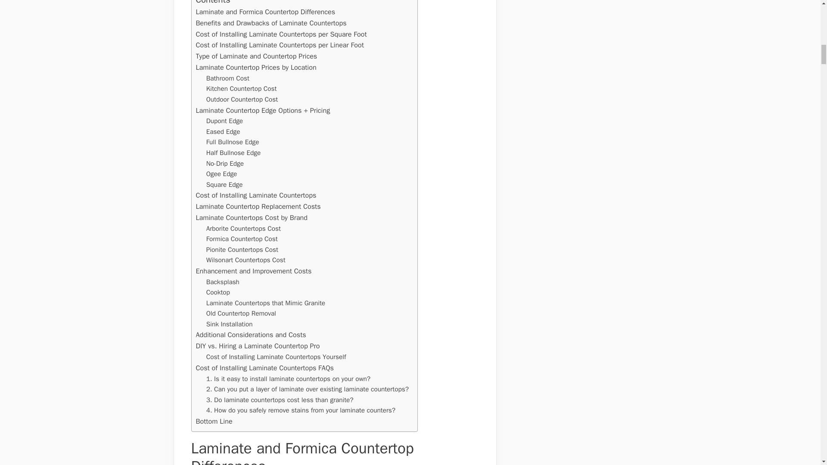 The width and height of the screenshot is (827, 465). What do you see at coordinates (270, 23) in the screenshot?
I see `Benefits and Drawbacks of Laminate Countertops` at bounding box center [270, 23].